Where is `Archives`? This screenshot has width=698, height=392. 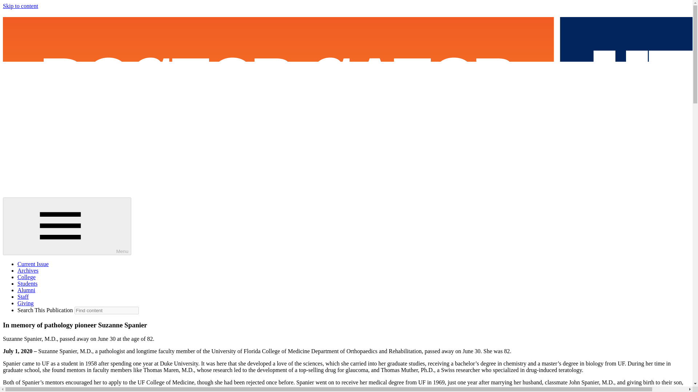 Archives is located at coordinates (28, 270).